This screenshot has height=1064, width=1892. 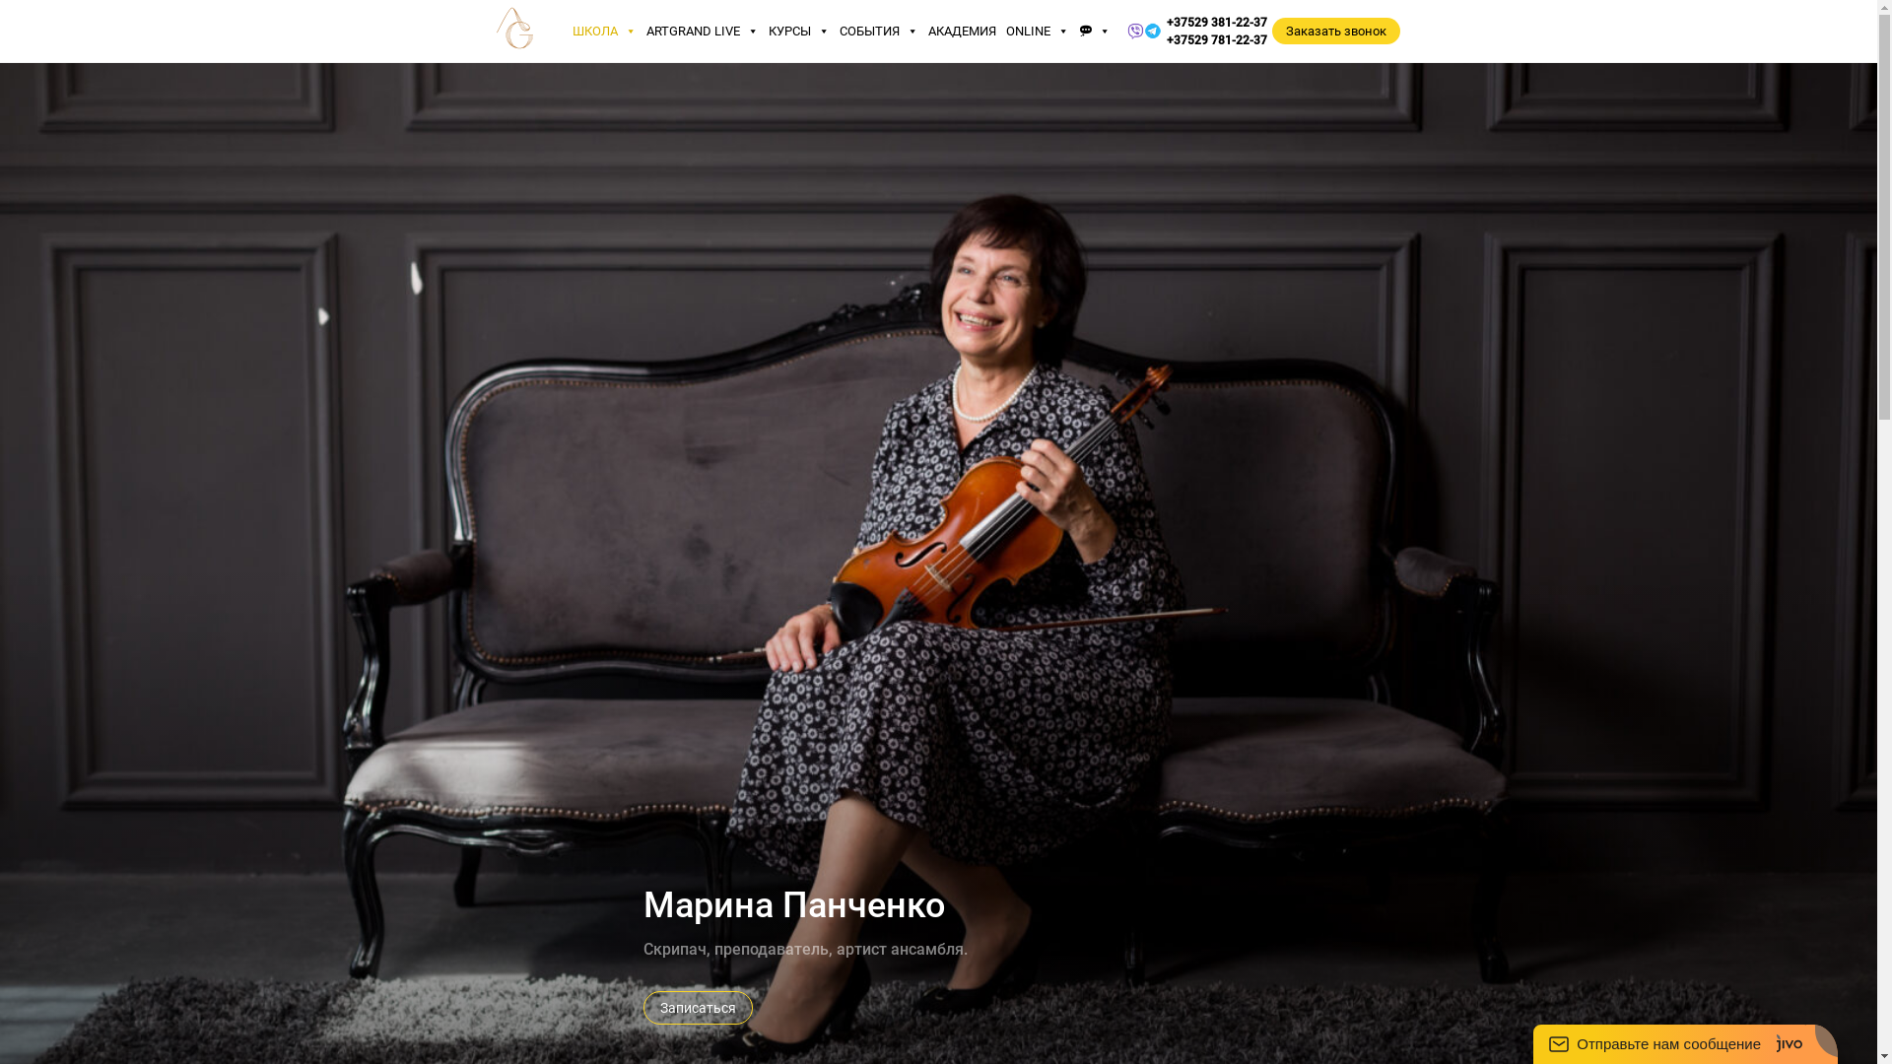 I want to click on +37529 381-22-37, so click(x=1217, y=23).